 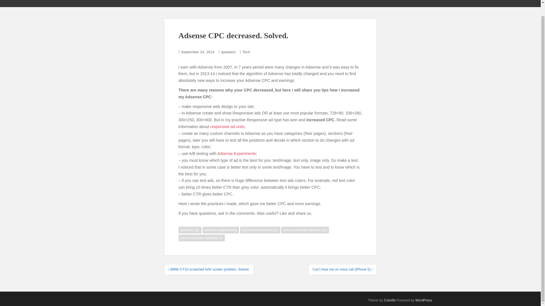 What do you see at coordinates (190, 230) in the screenshot?
I see `adsense cpc` at bounding box center [190, 230].